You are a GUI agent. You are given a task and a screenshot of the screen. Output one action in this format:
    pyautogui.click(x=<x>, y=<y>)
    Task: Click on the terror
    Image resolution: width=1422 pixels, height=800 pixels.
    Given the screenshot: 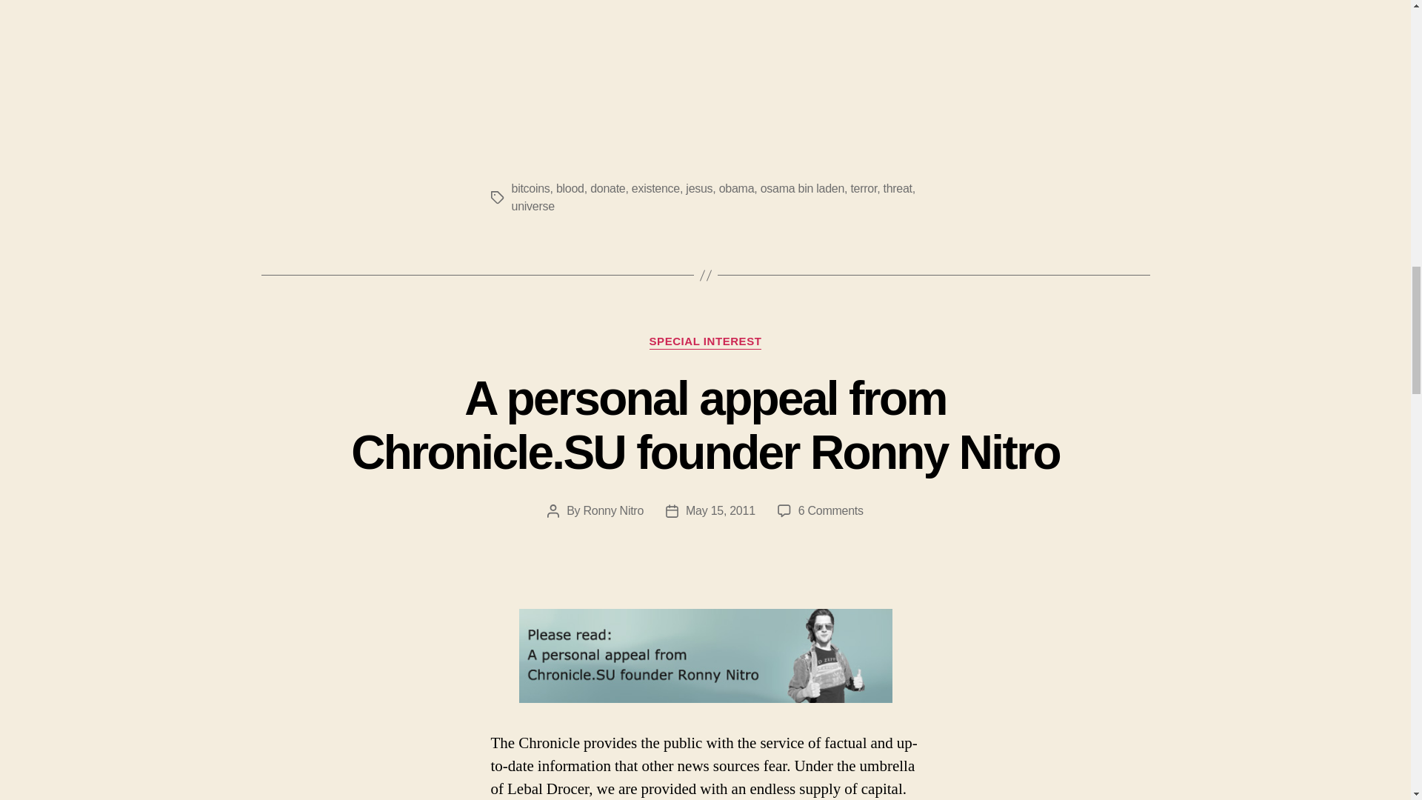 What is the action you would take?
    pyautogui.click(x=864, y=188)
    